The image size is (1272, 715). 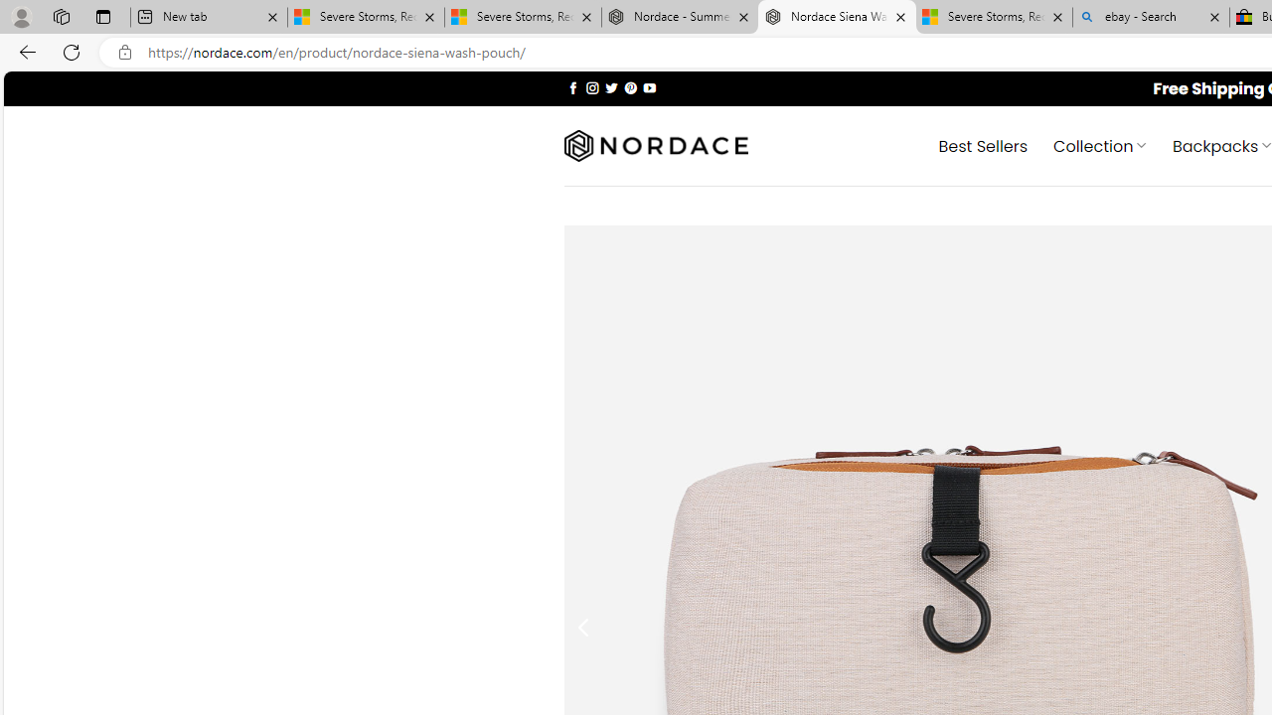 I want to click on Follow on Twitter, so click(x=612, y=87).